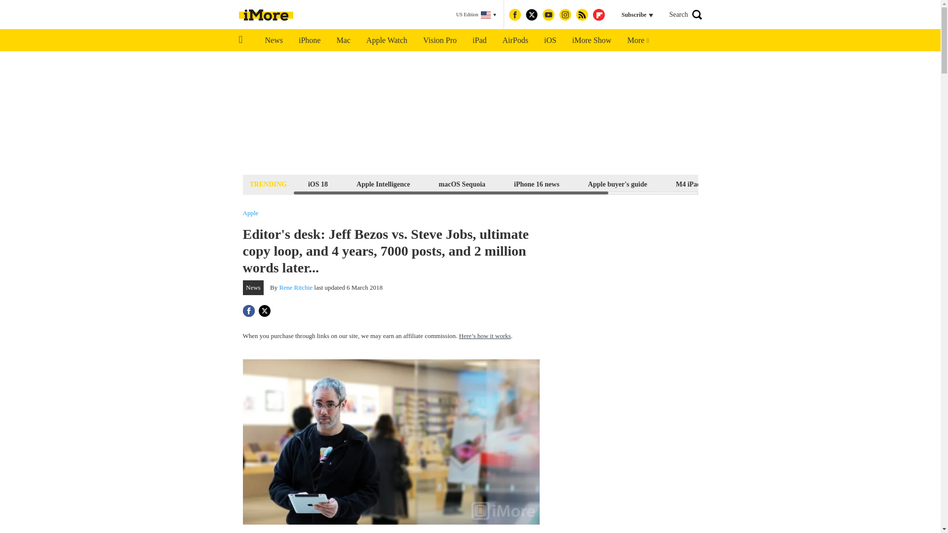 The image size is (948, 533). What do you see at coordinates (515, 40) in the screenshot?
I see `AirPods` at bounding box center [515, 40].